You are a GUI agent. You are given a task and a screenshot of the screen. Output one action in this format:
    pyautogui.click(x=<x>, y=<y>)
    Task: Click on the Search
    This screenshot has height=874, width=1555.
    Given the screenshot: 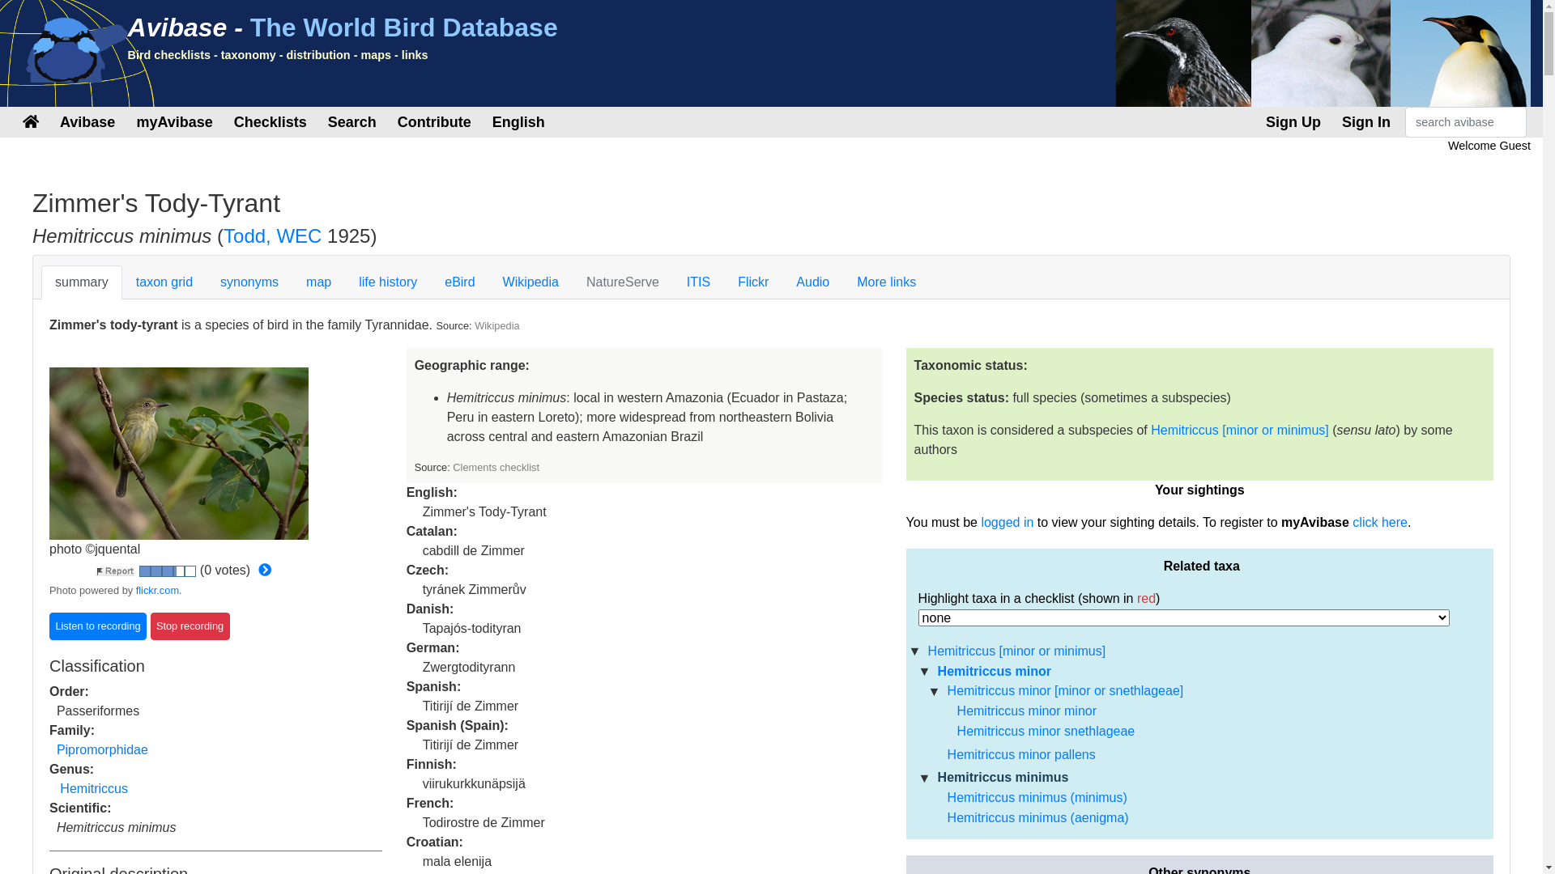 What is the action you would take?
    pyautogui.click(x=352, y=122)
    